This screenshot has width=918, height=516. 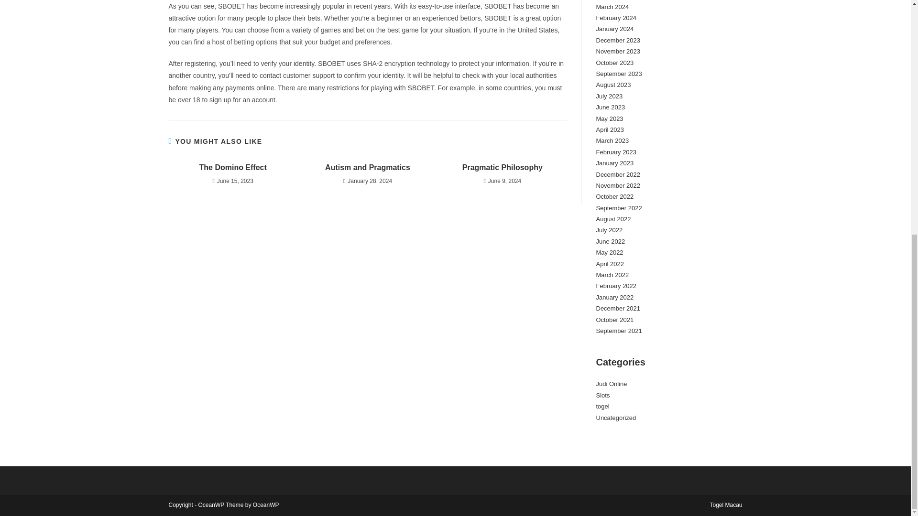 I want to click on Pragmatic Philosophy, so click(x=502, y=167).